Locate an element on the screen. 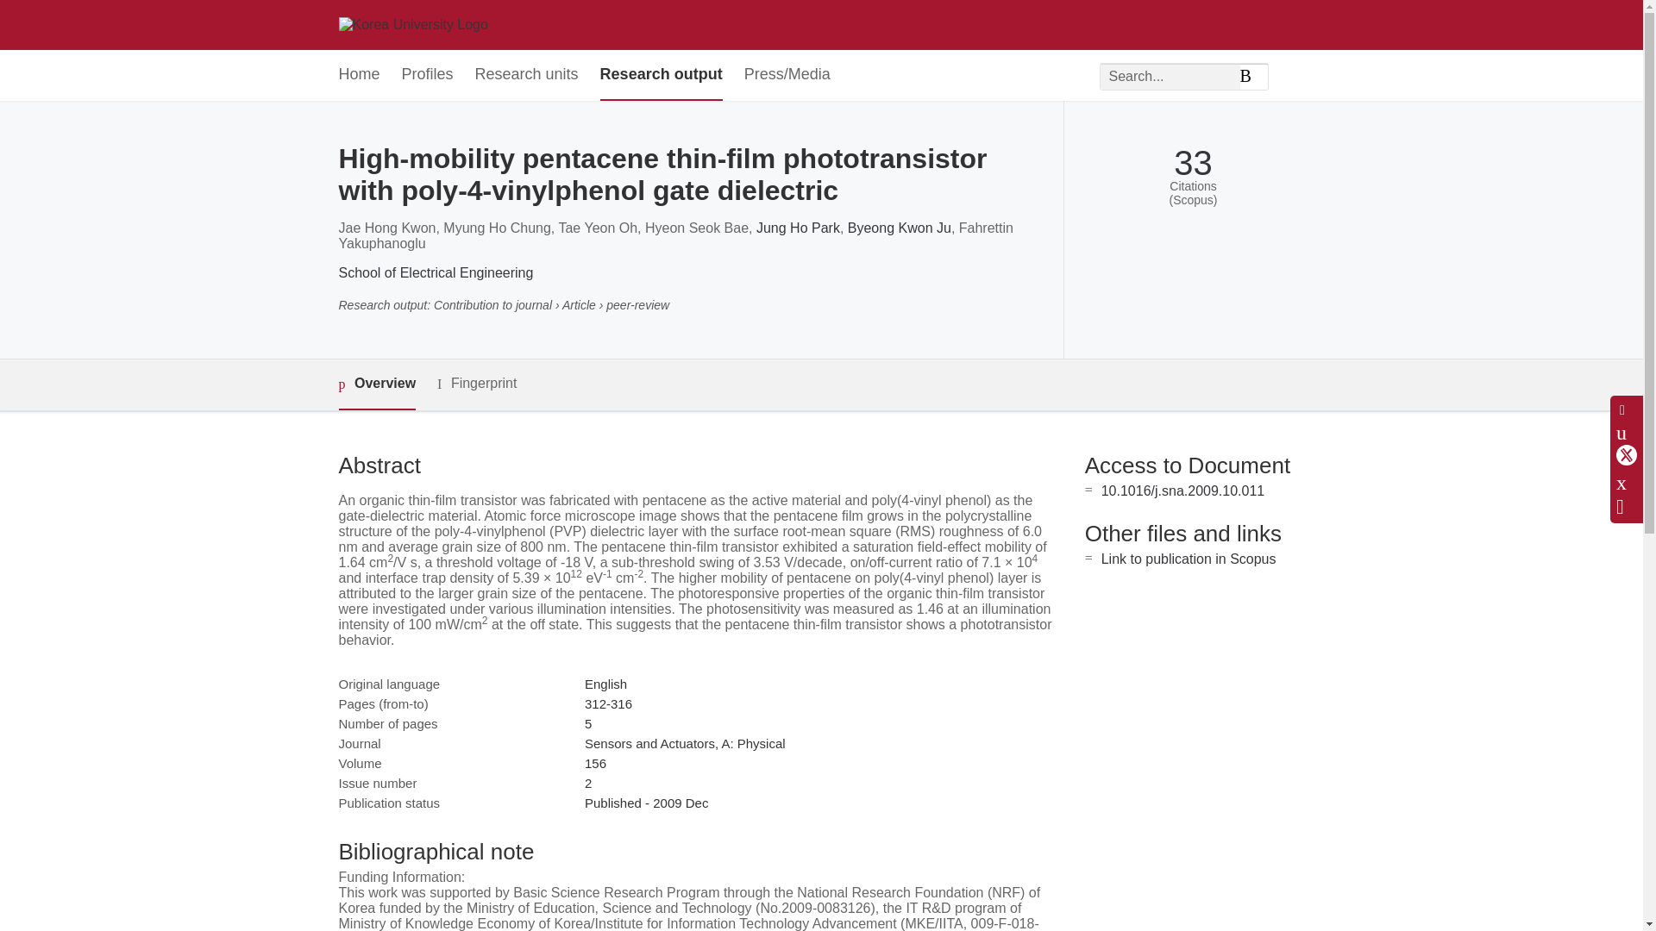 Image resolution: width=1656 pixels, height=931 pixels. Link to publication in Scopus is located at coordinates (1189, 559).